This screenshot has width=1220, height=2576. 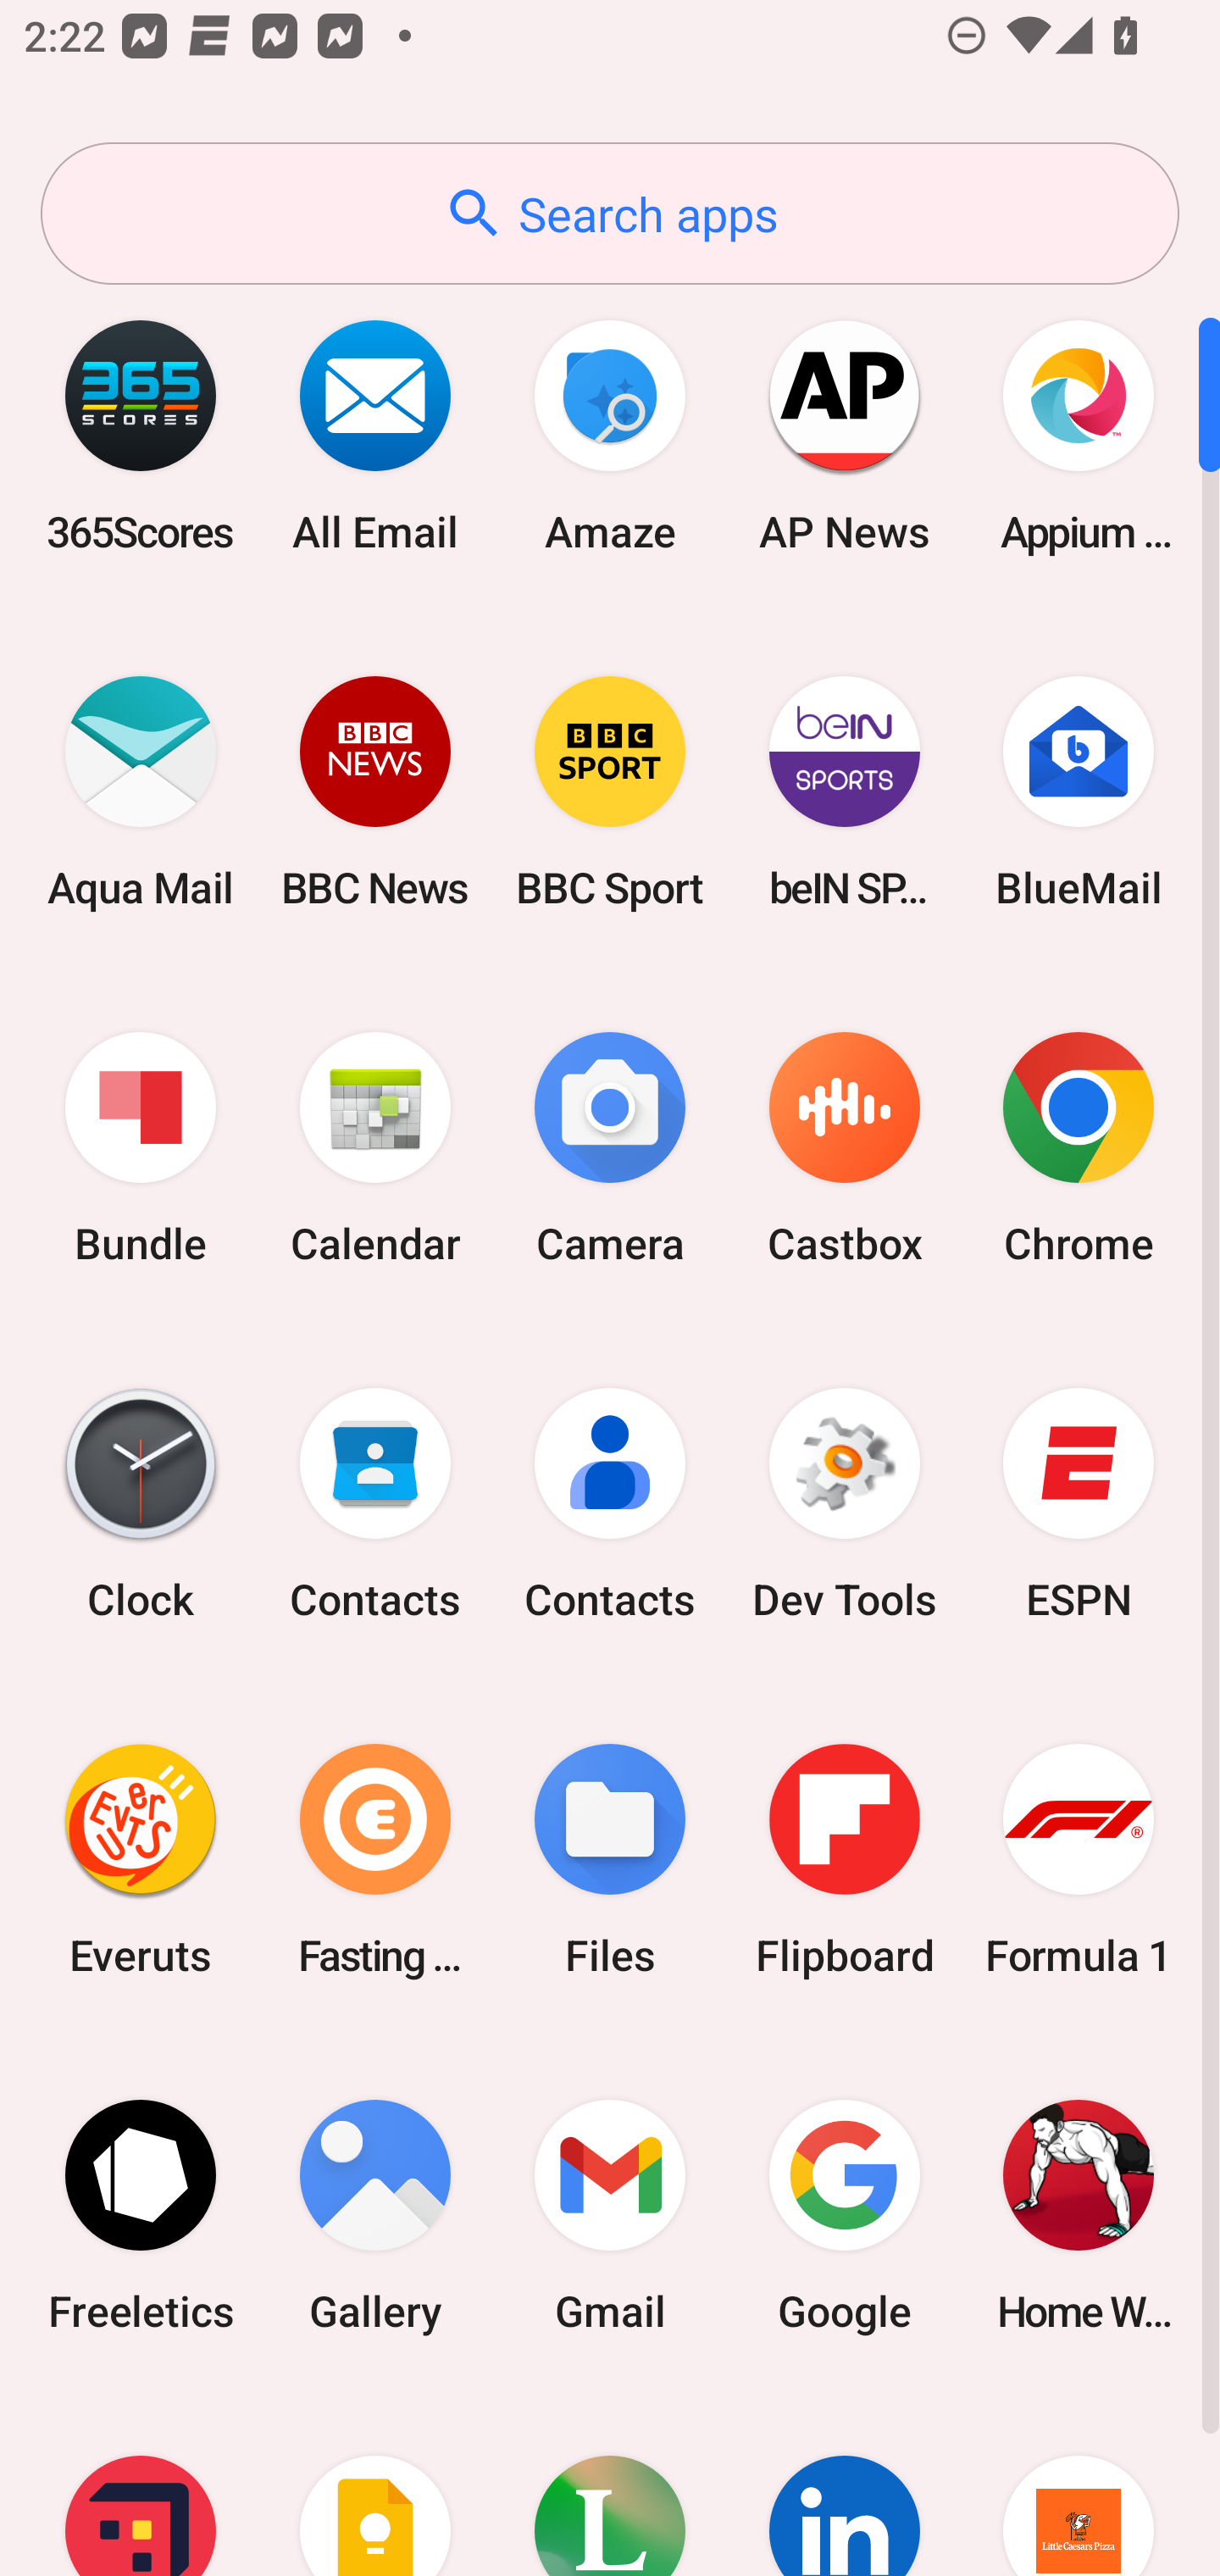 I want to click on ESPN, so click(x=1079, y=1504).